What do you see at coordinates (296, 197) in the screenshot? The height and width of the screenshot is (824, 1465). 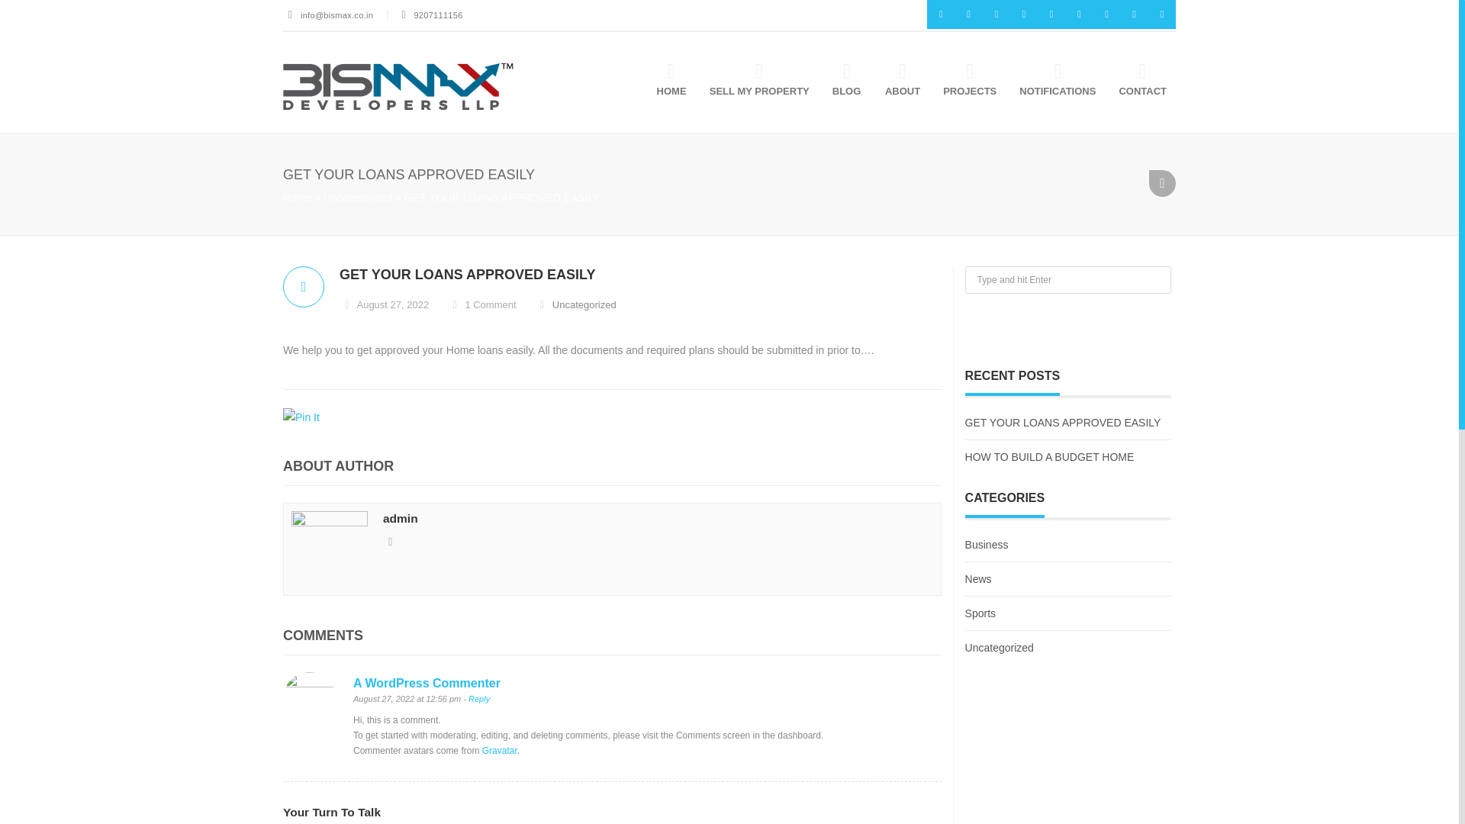 I see `Home` at bounding box center [296, 197].